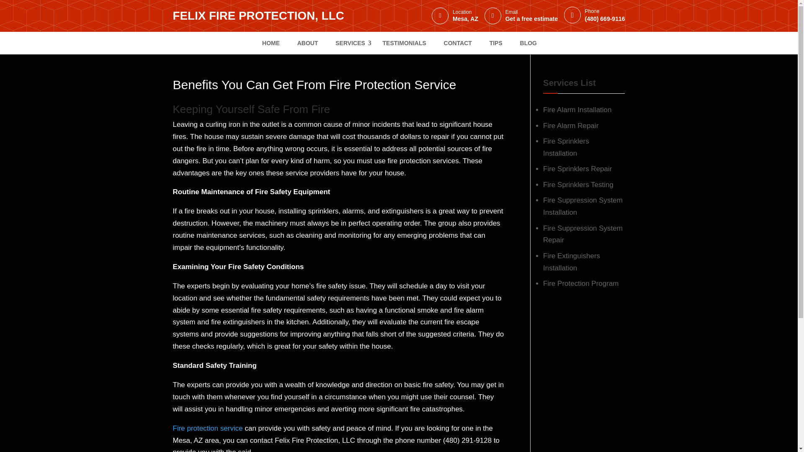 The width and height of the screenshot is (804, 452). What do you see at coordinates (528, 43) in the screenshot?
I see `BLOG` at bounding box center [528, 43].